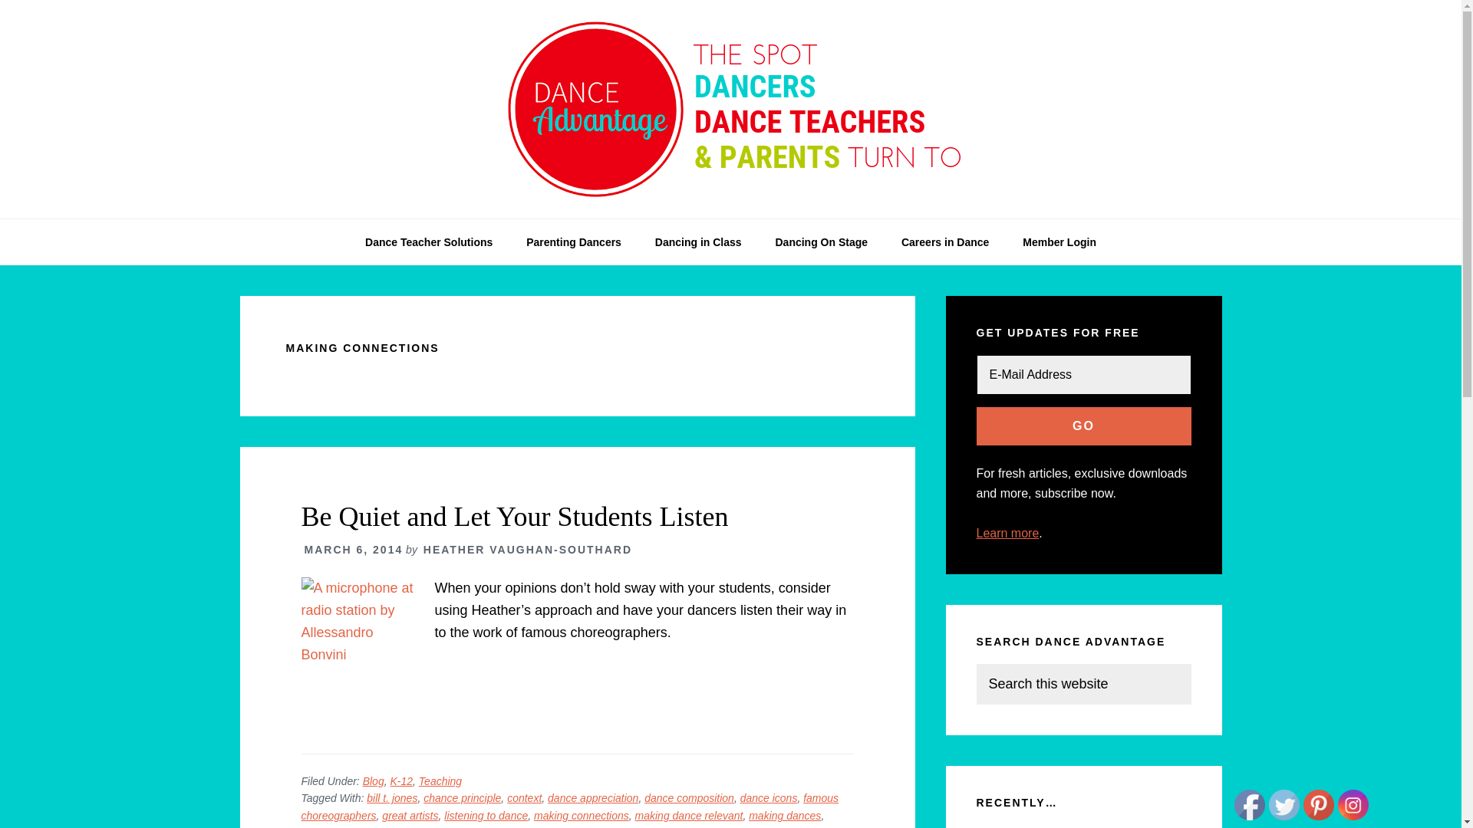 The width and height of the screenshot is (1473, 828). Describe the element at coordinates (486, 816) in the screenshot. I see `listening to dance` at that location.